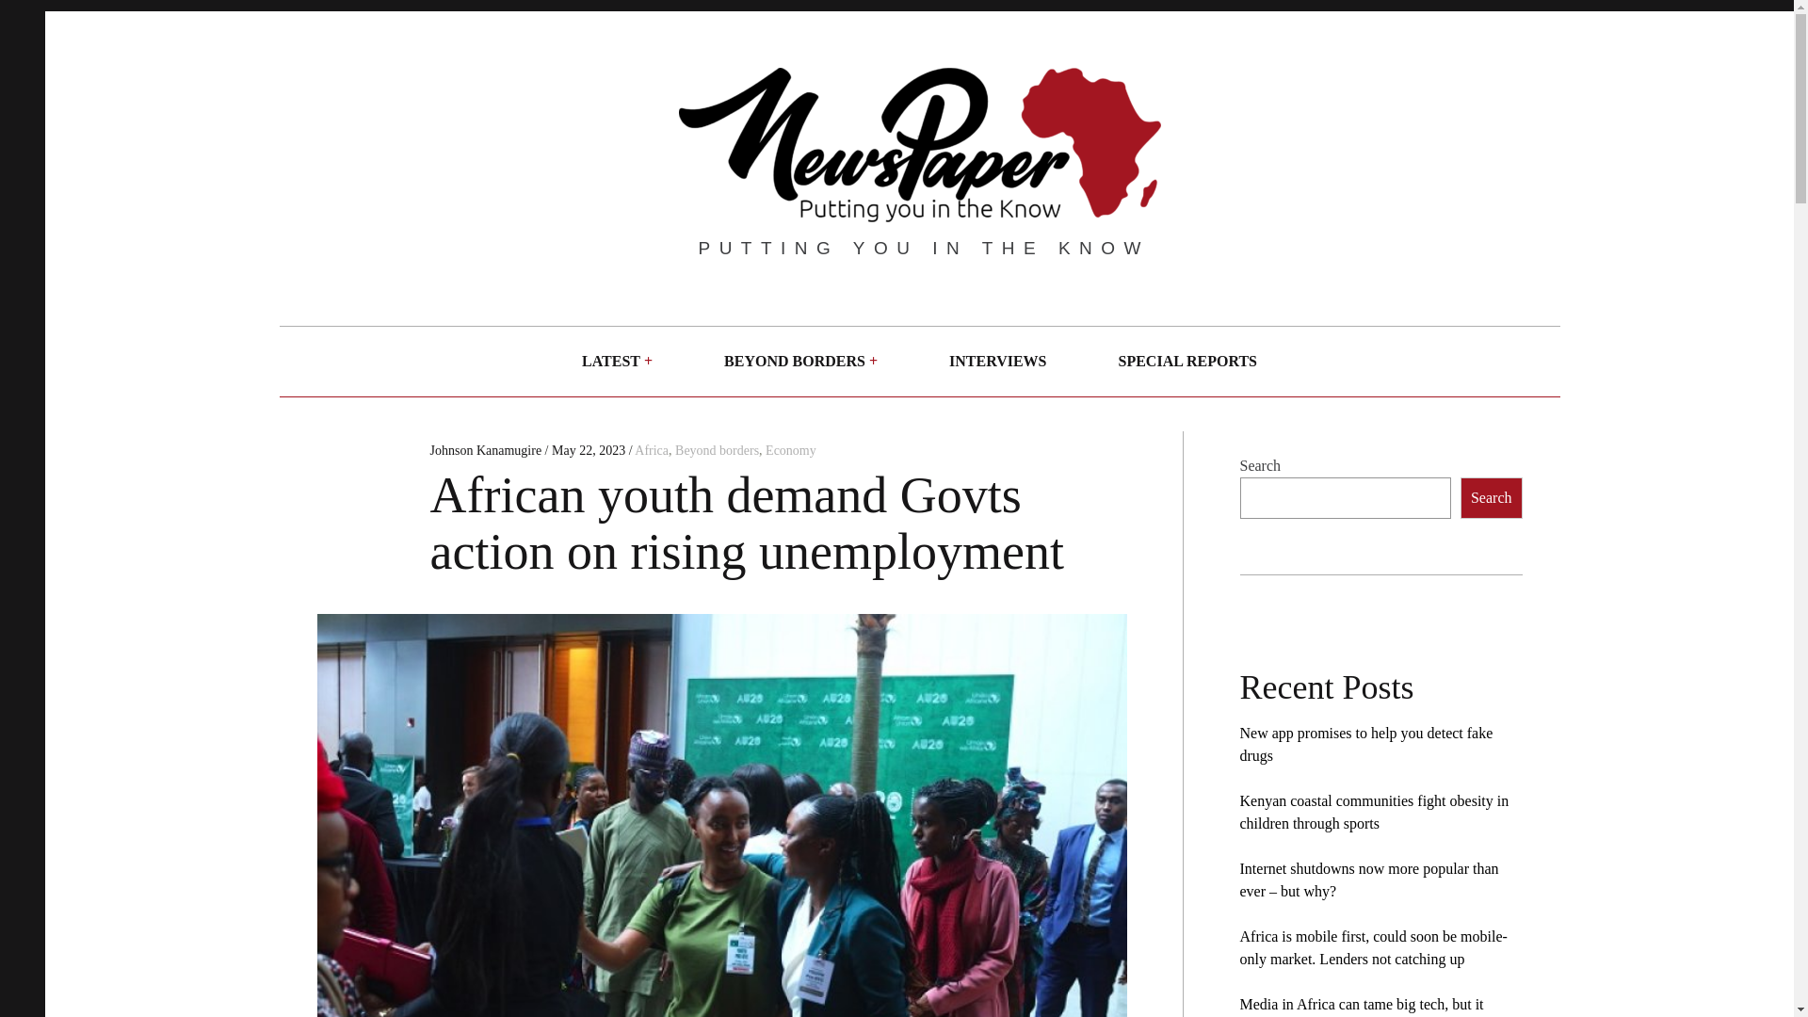  I want to click on SPECIAL REPORTS, so click(1187, 362).